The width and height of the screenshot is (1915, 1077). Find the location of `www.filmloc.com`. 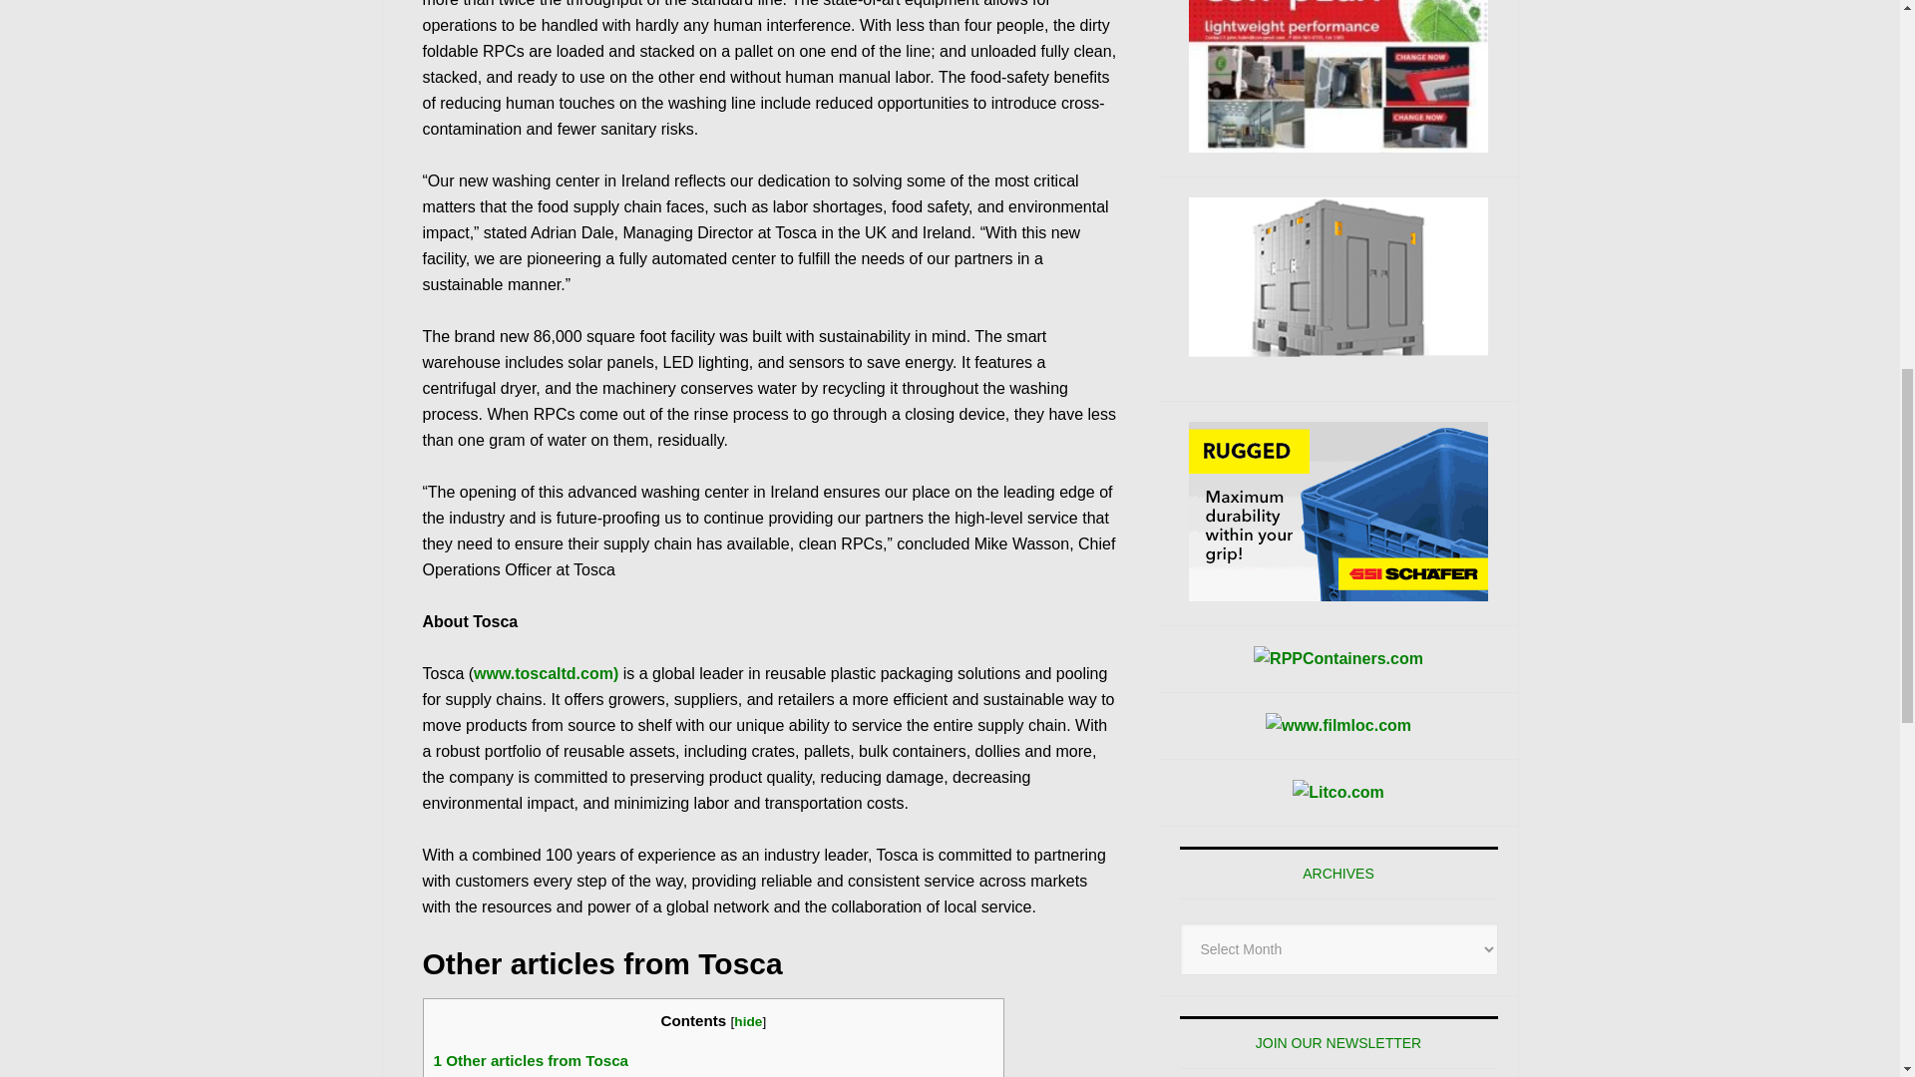

www.filmloc.com is located at coordinates (1339, 725).